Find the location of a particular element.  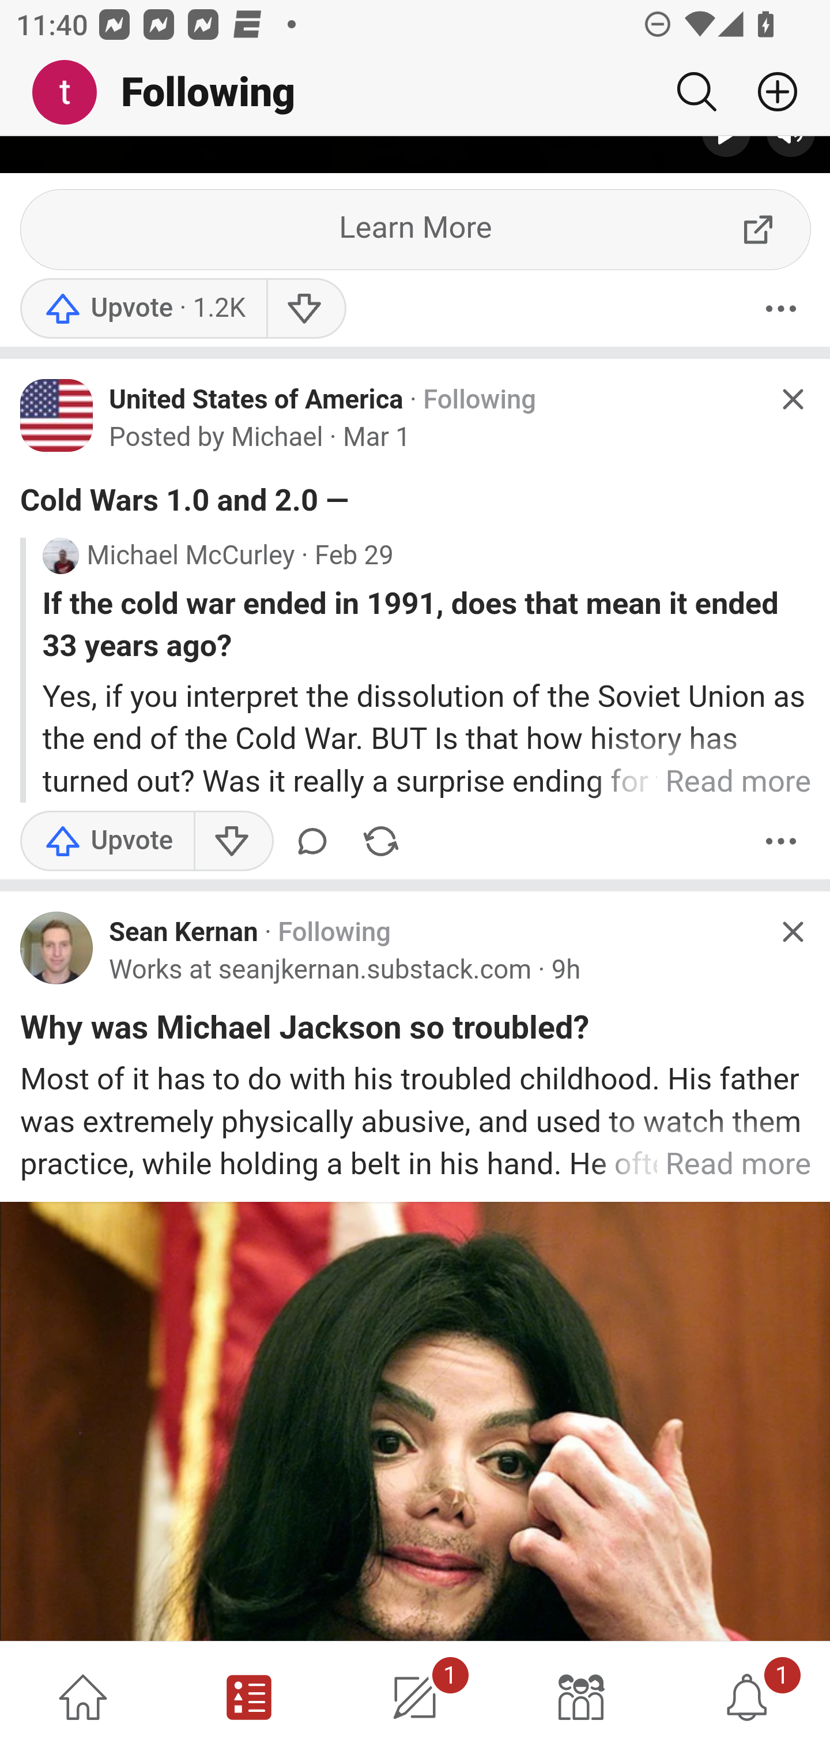

Add is located at coordinates (769, 92).